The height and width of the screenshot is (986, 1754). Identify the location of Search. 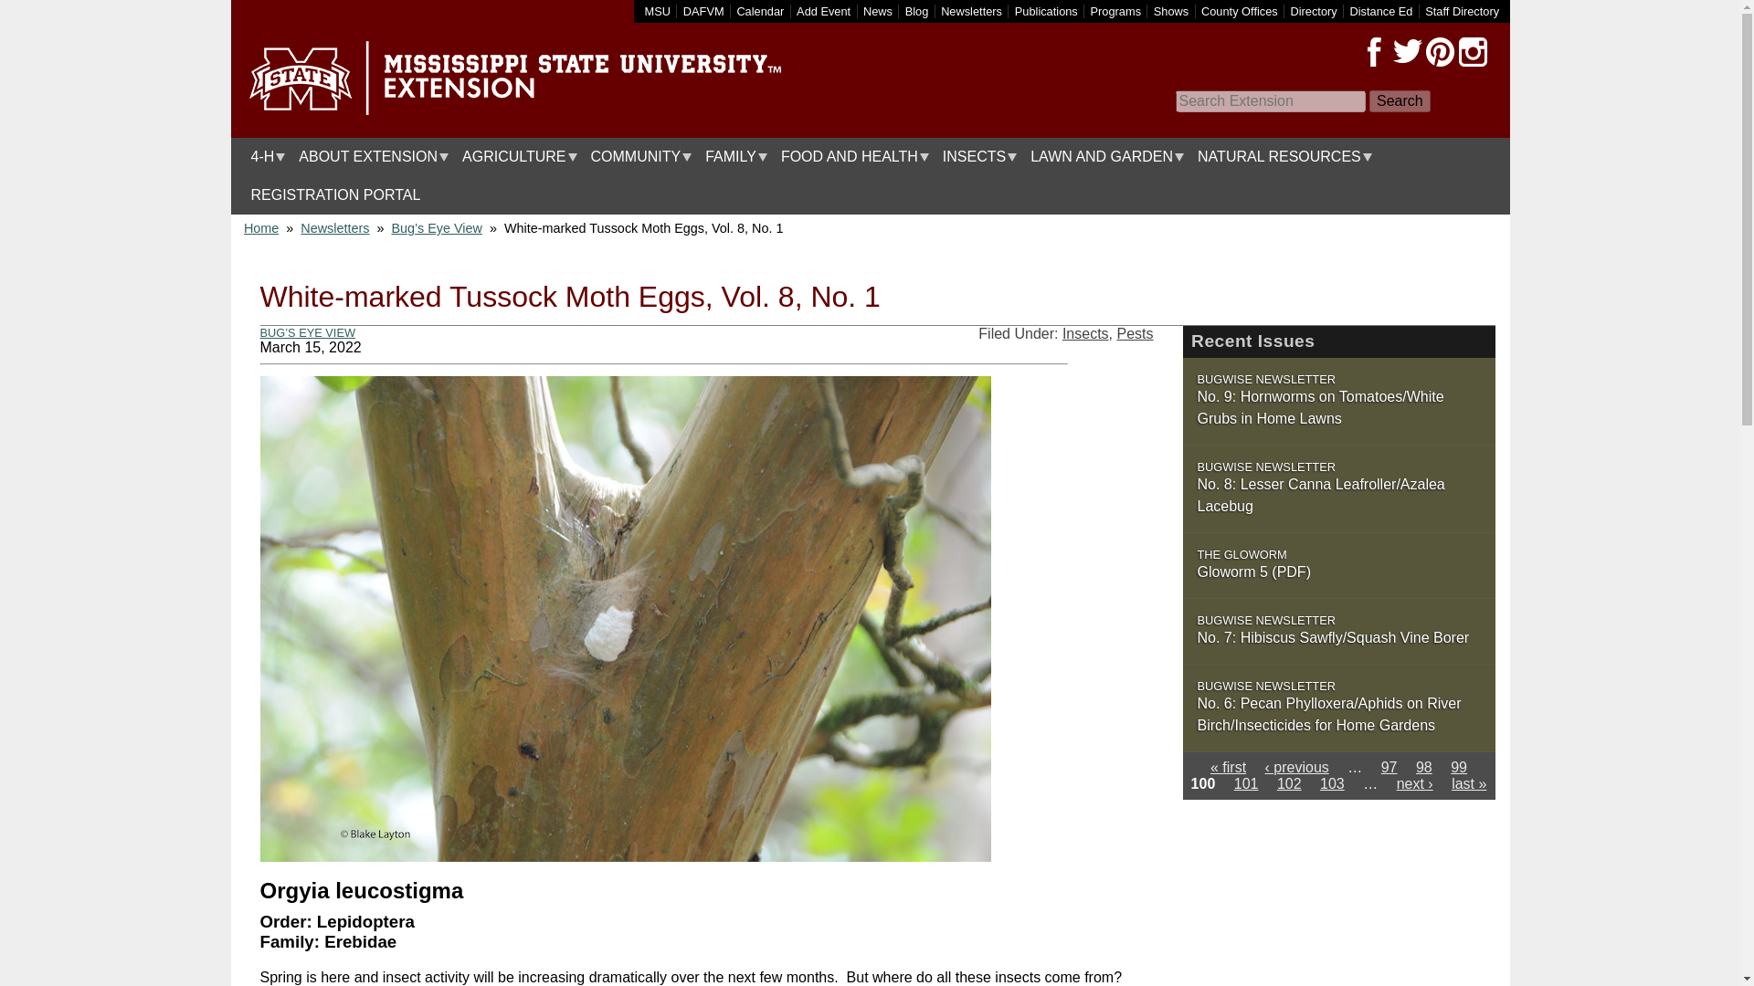
(1400, 101).